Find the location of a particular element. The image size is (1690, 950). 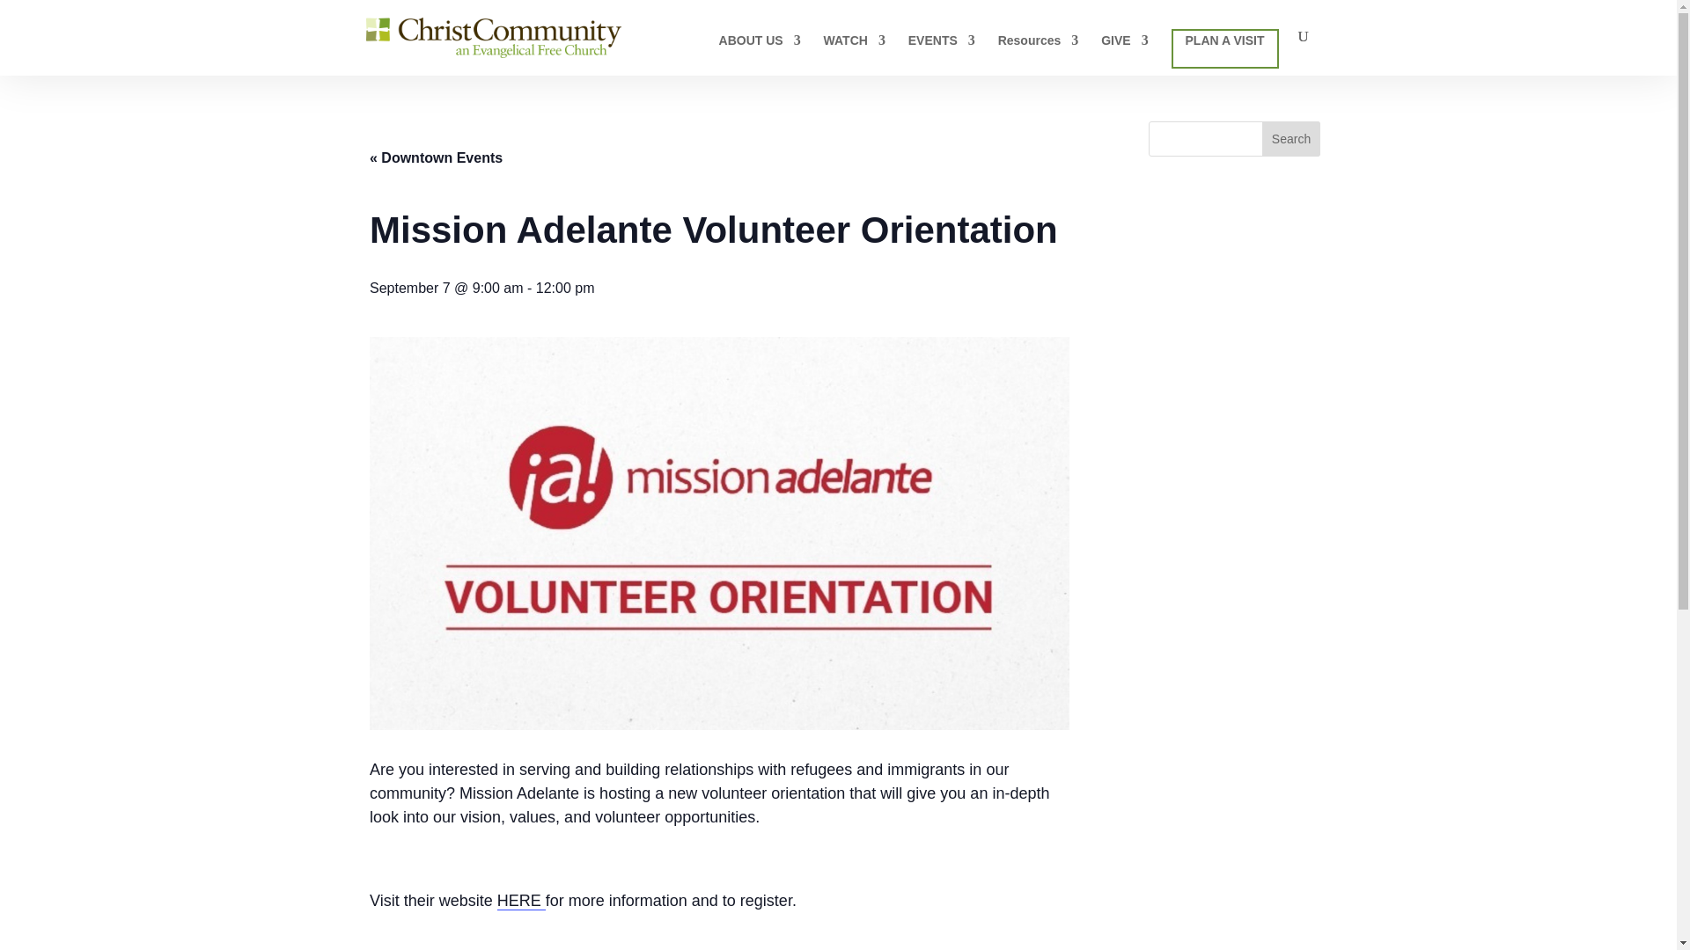

Resources is located at coordinates (1039, 55).